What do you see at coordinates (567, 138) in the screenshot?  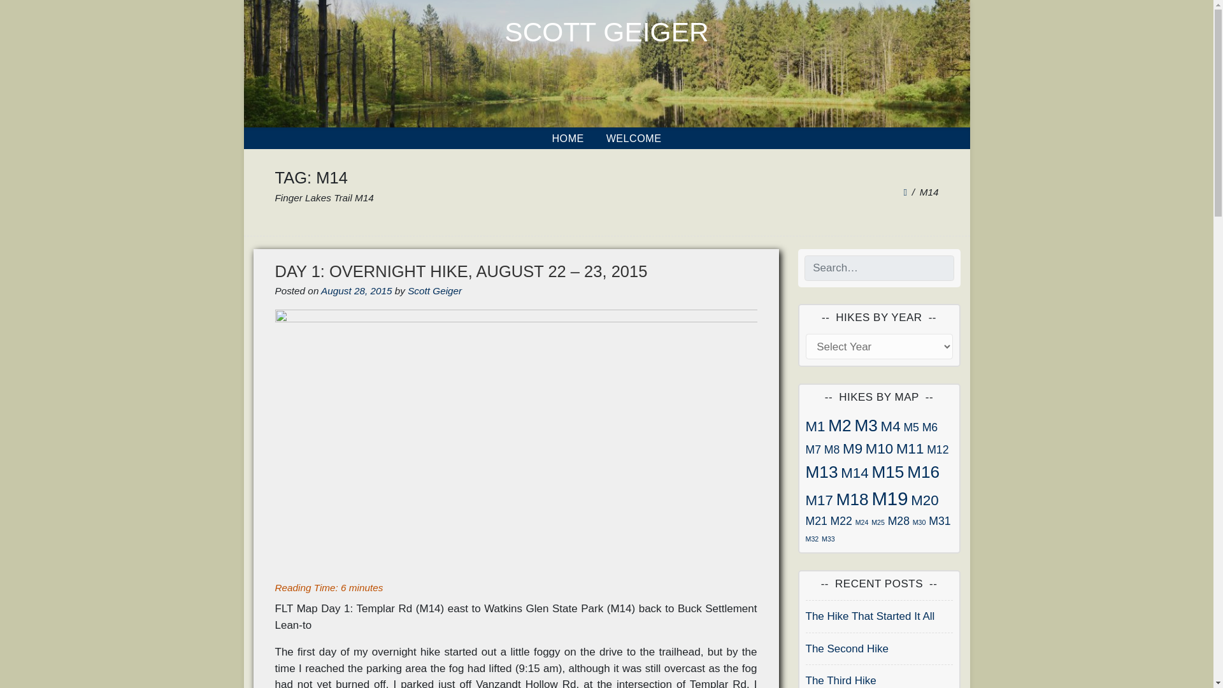 I see `HOME` at bounding box center [567, 138].